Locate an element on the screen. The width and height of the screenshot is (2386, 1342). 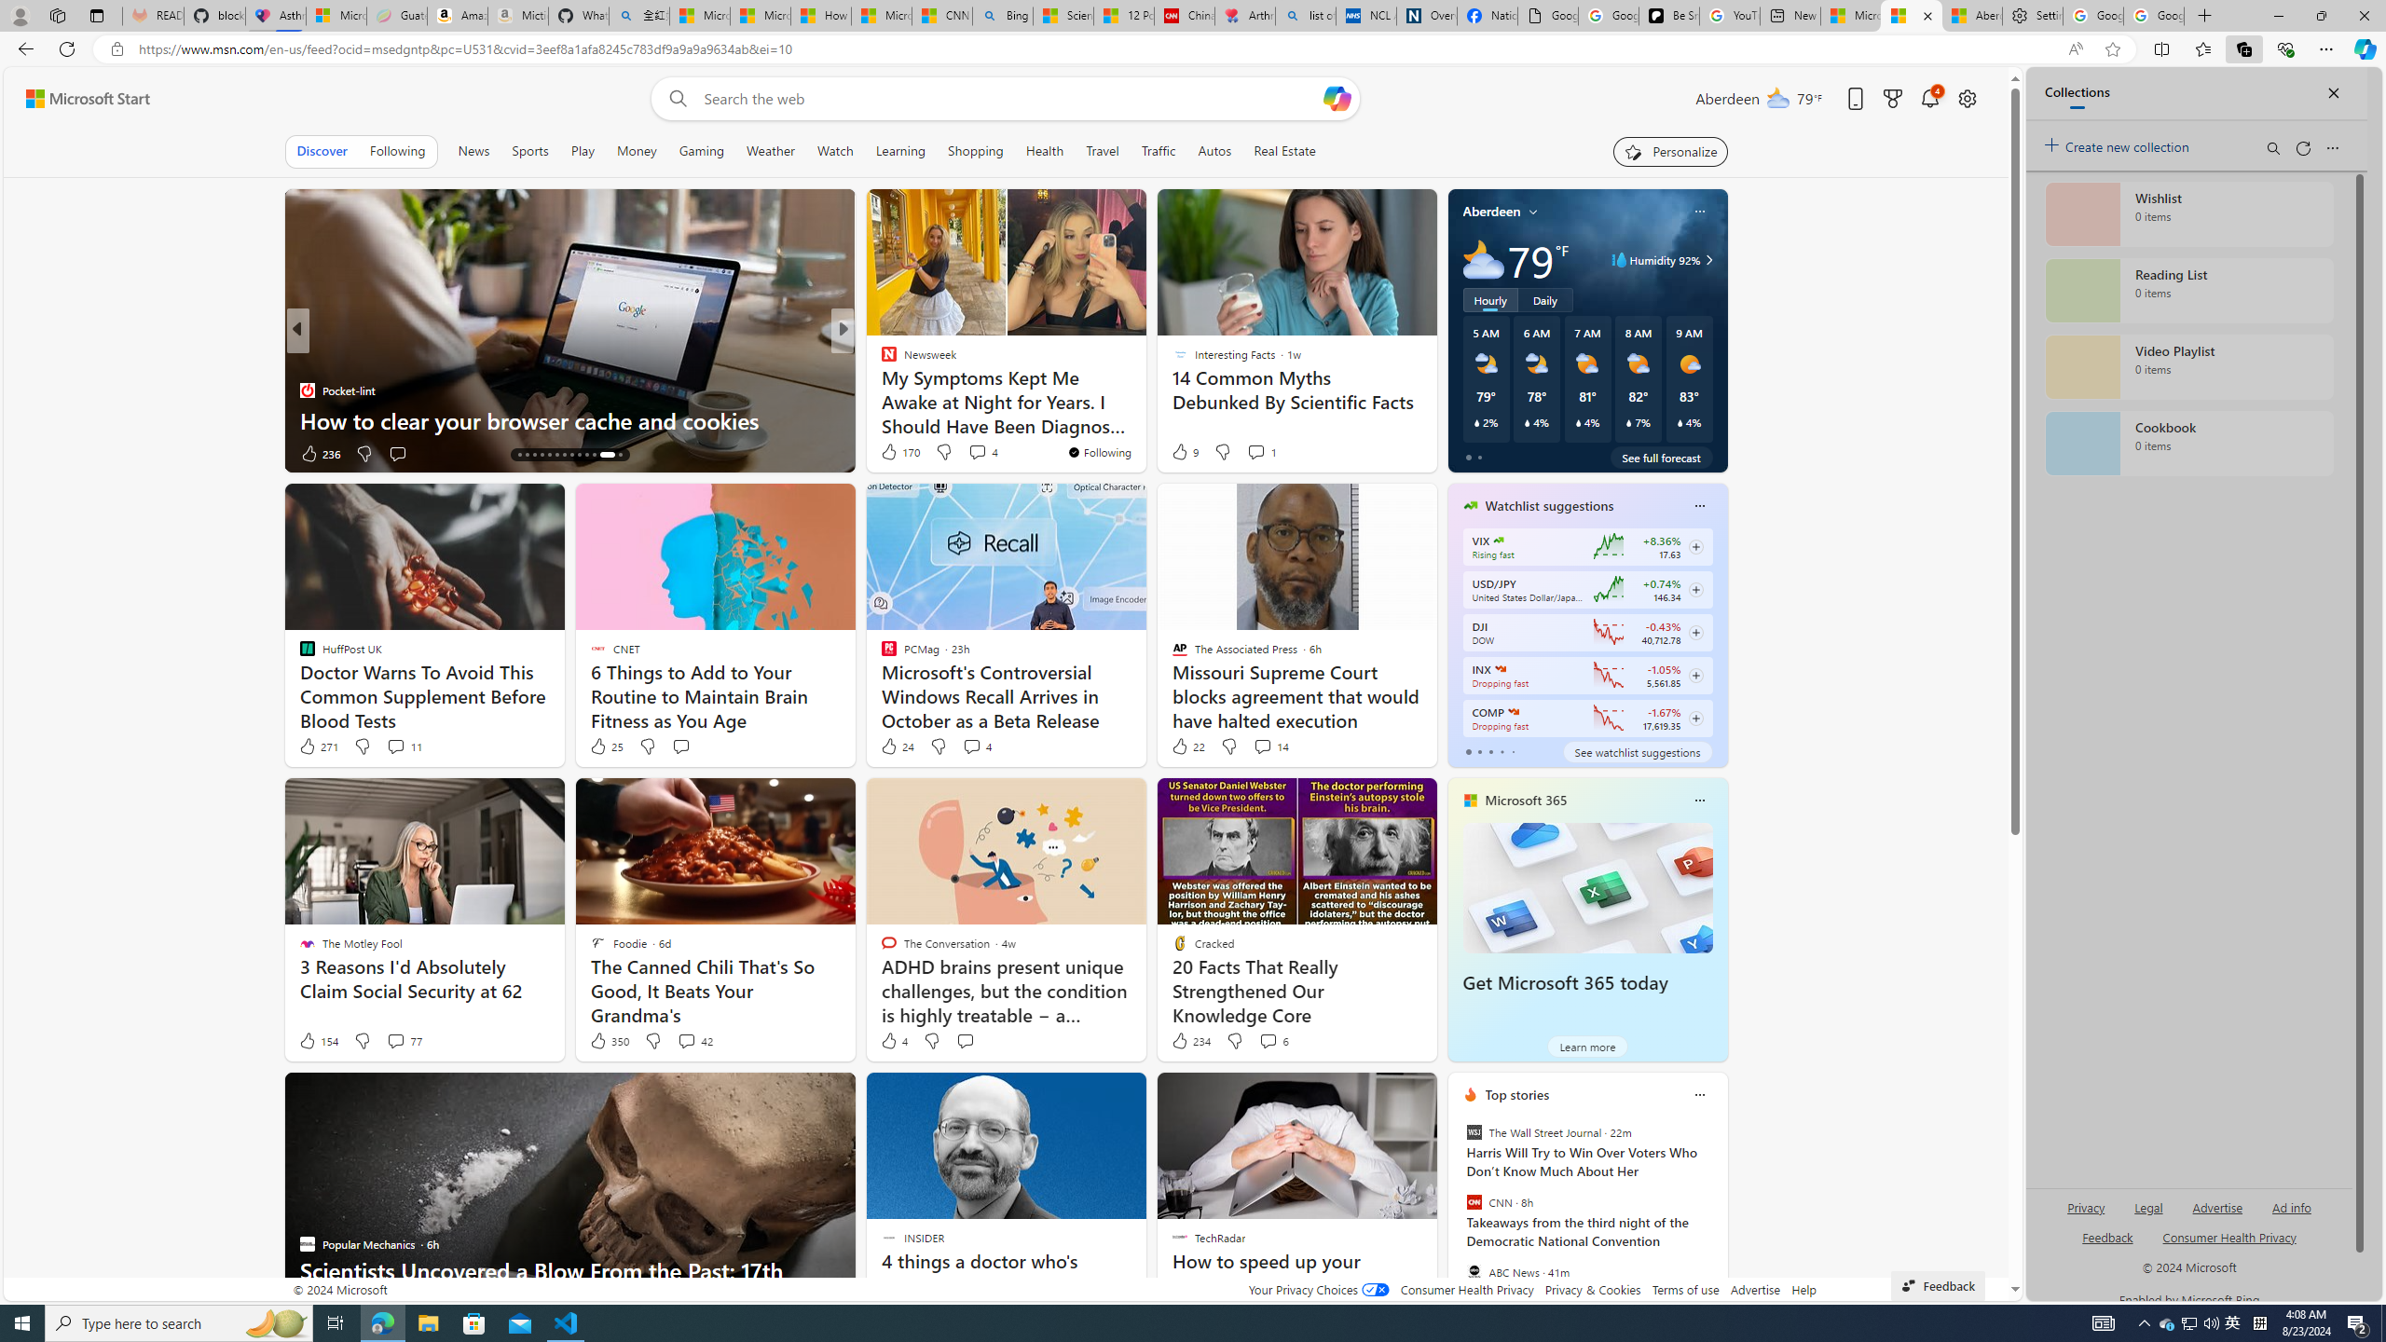
24 Like is located at coordinates (896, 746).